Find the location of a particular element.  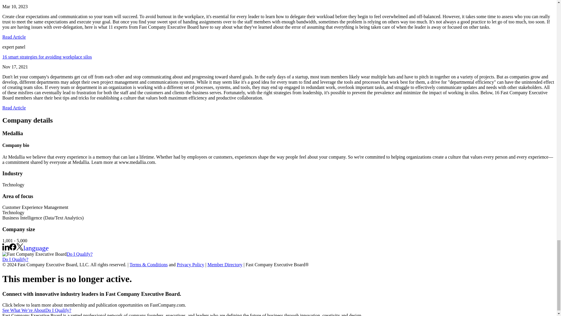

Member Directory is located at coordinates (225, 265).